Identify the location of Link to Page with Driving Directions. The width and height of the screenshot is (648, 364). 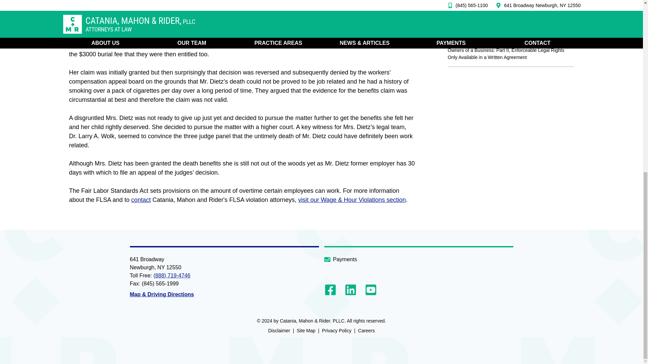
(162, 294).